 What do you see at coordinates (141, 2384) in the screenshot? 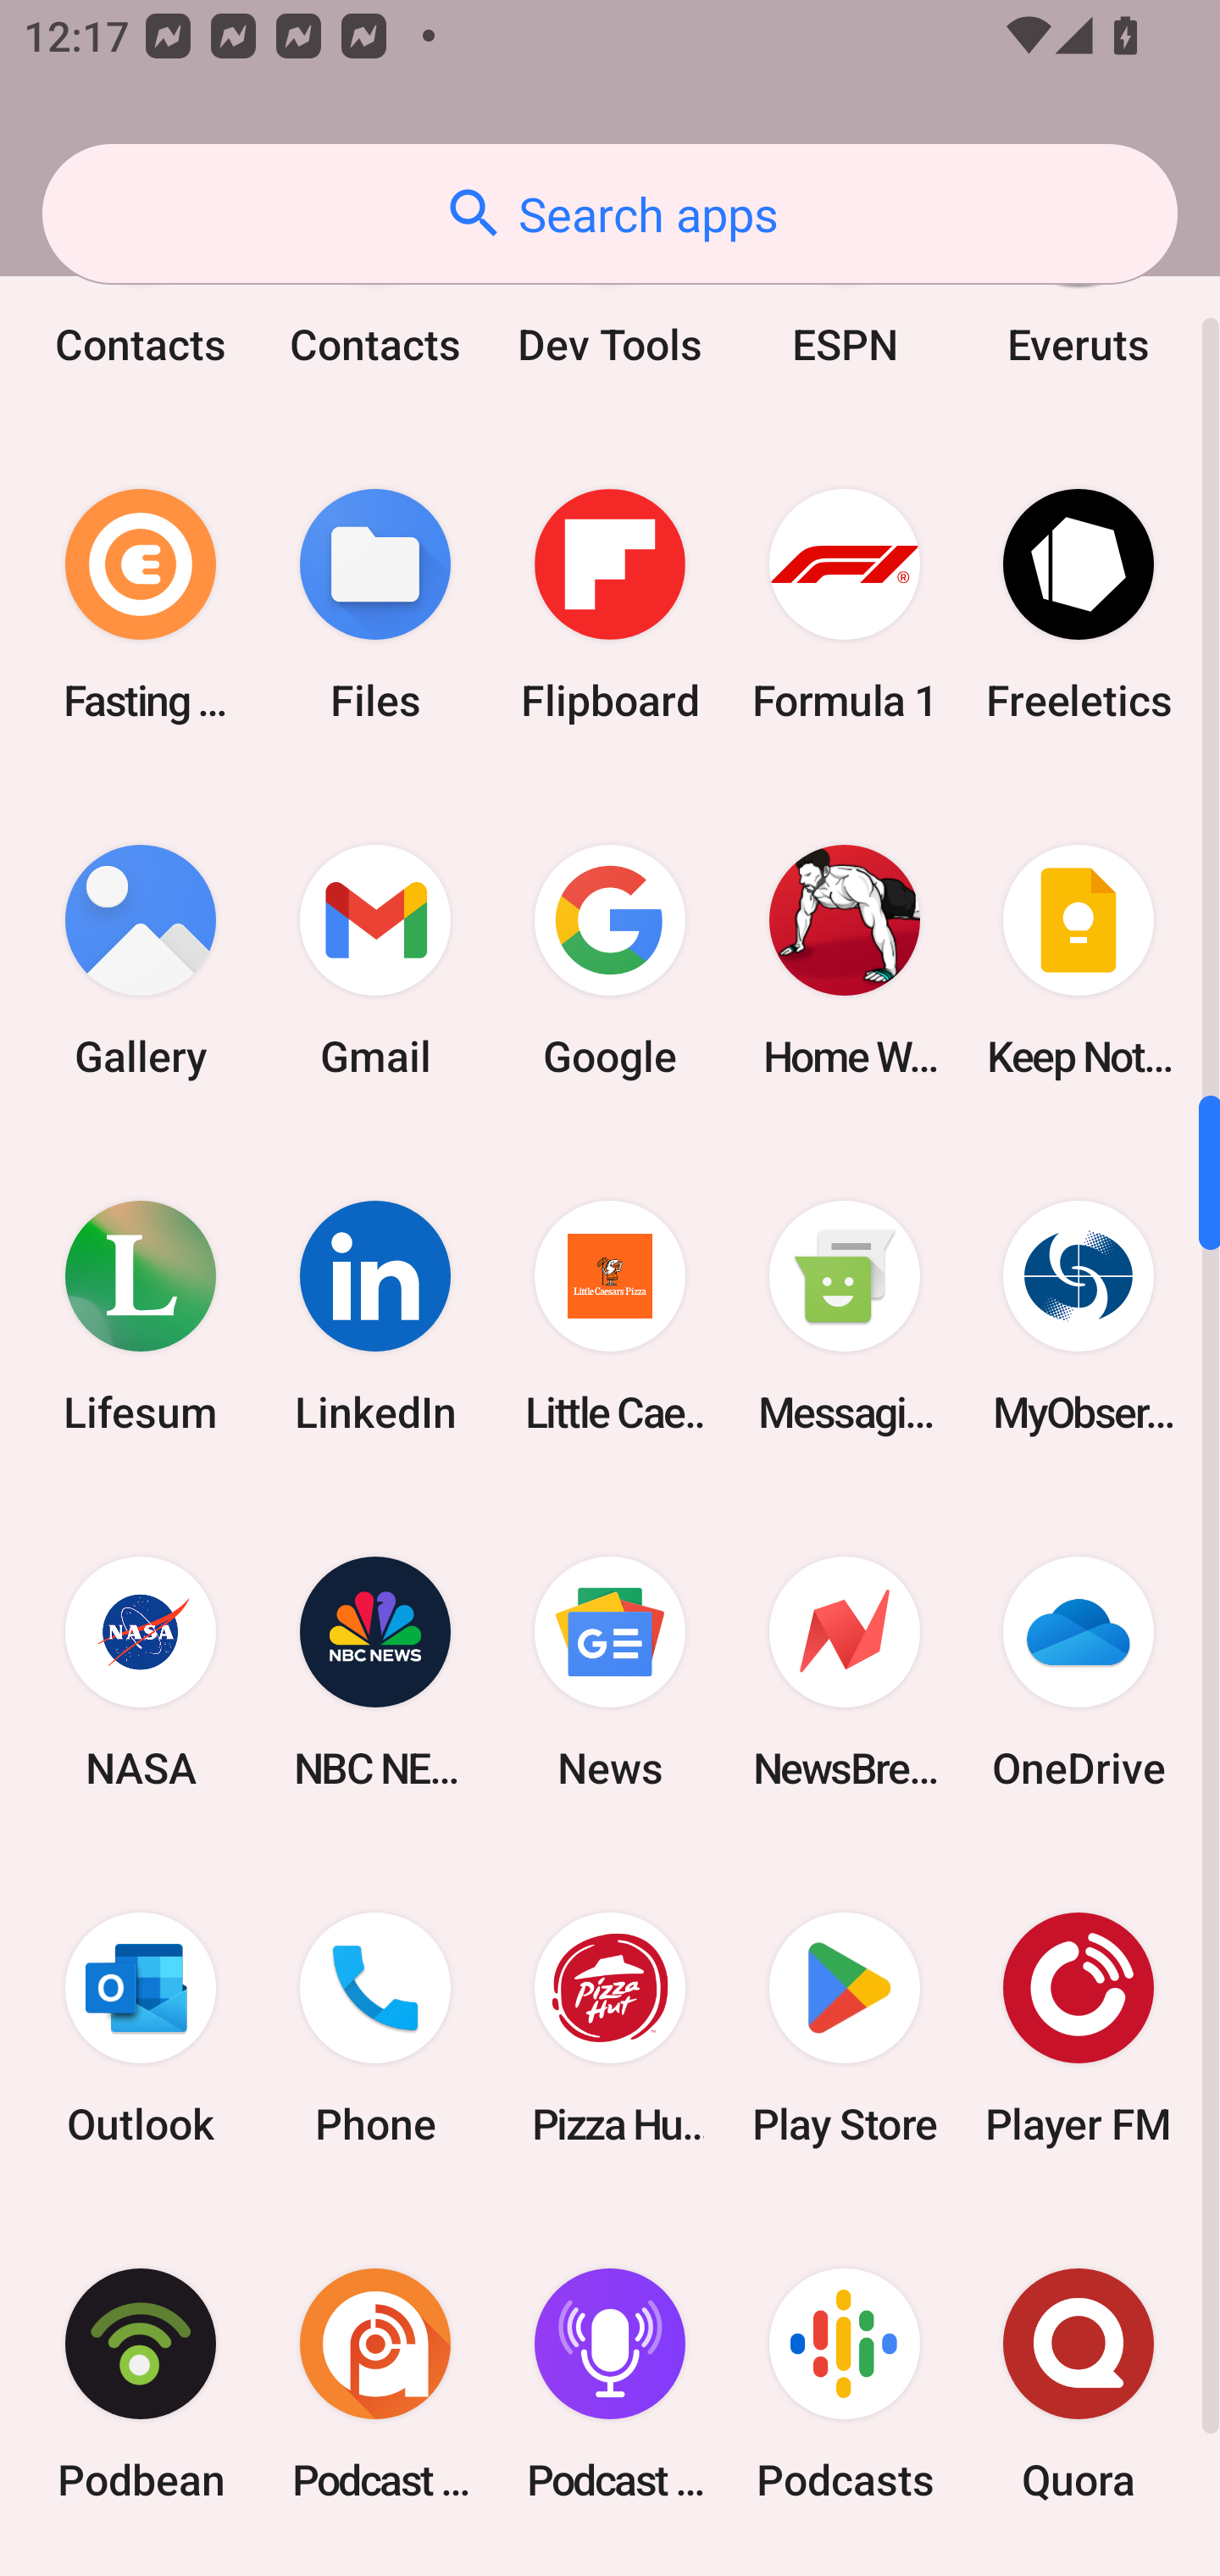
I see `Podbean` at bounding box center [141, 2384].